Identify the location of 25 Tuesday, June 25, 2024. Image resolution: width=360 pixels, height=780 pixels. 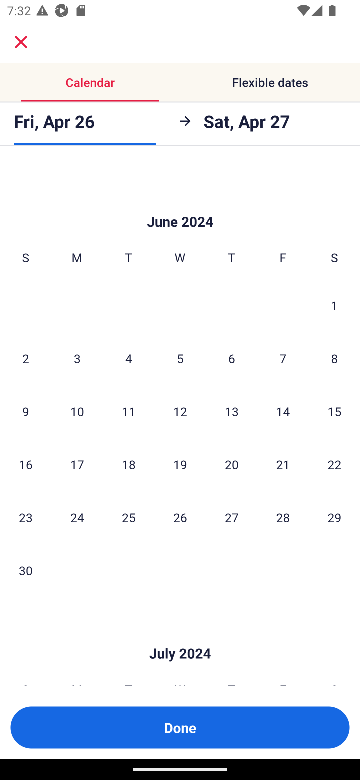
(128, 517).